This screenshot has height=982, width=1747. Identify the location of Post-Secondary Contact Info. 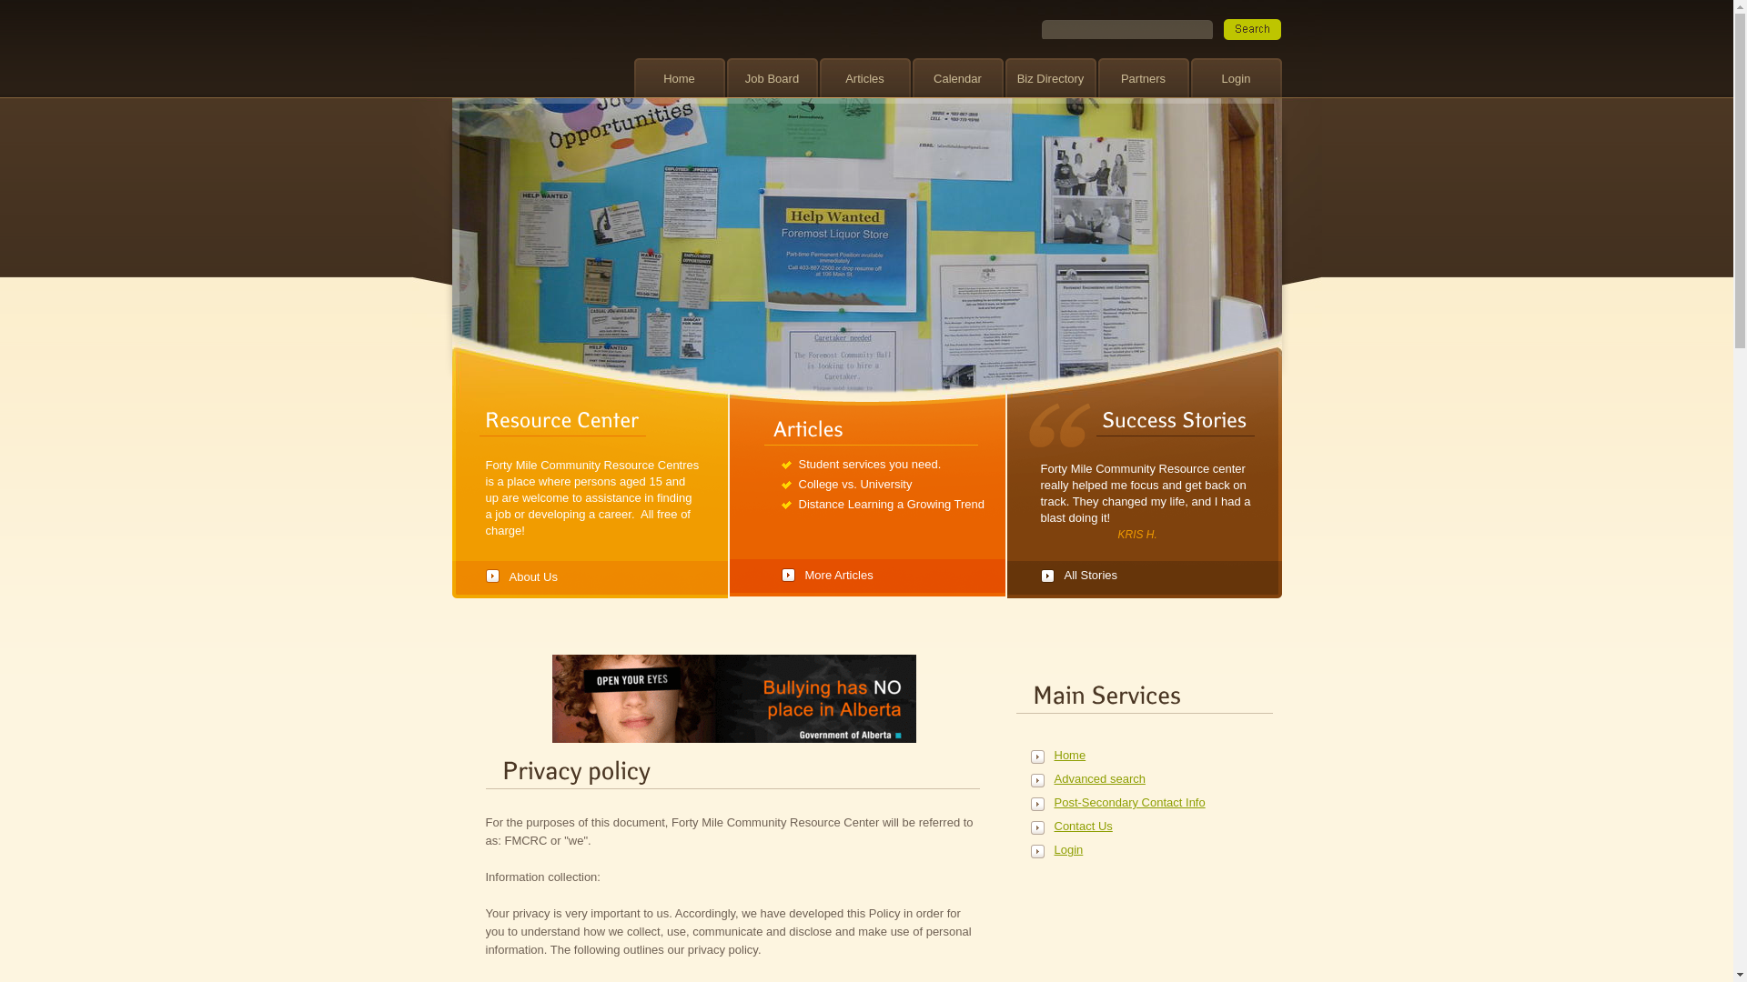
(1130, 802).